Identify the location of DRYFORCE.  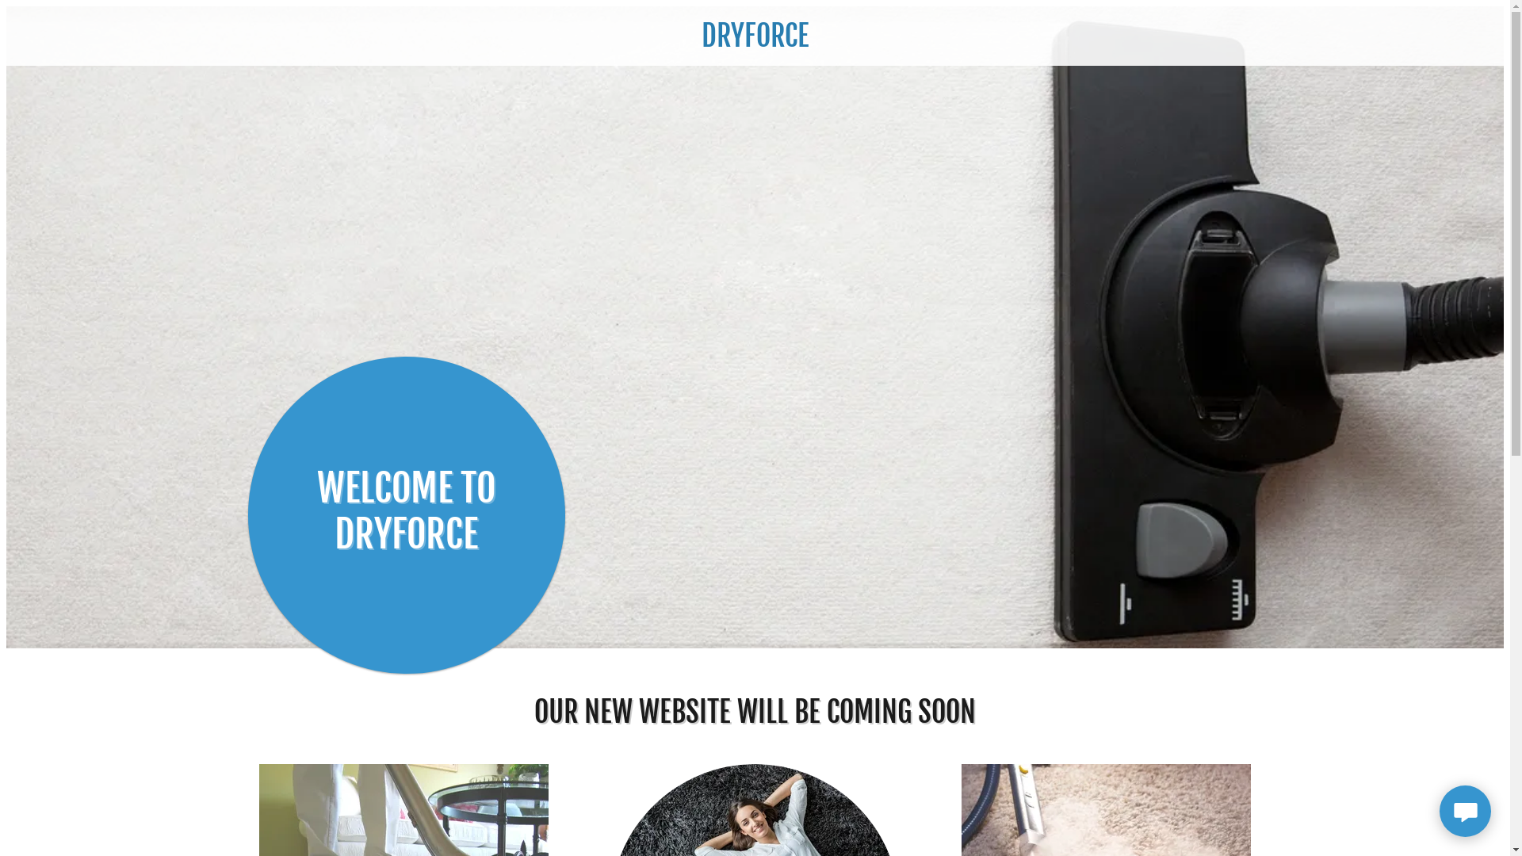
(755, 41).